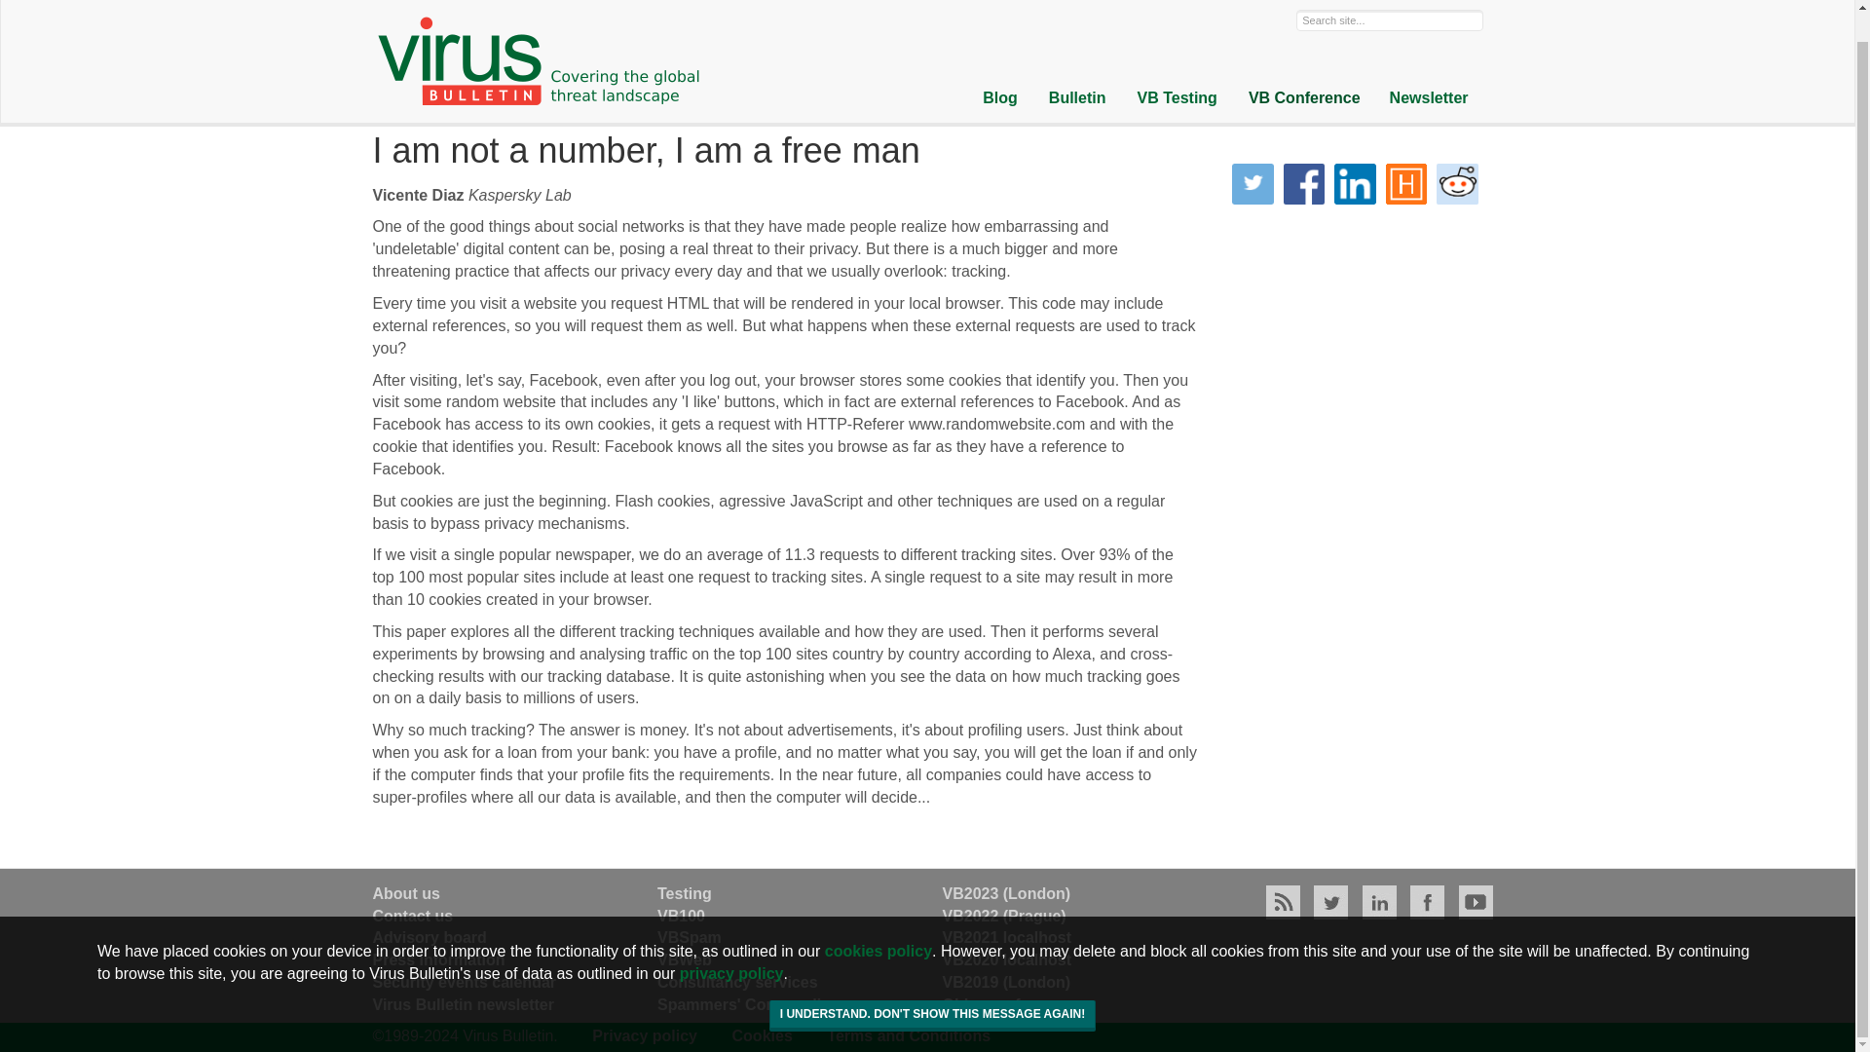 This screenshot has height=1052, width=1870. I want to click on Share on Hacker News, so click(1406, 184).